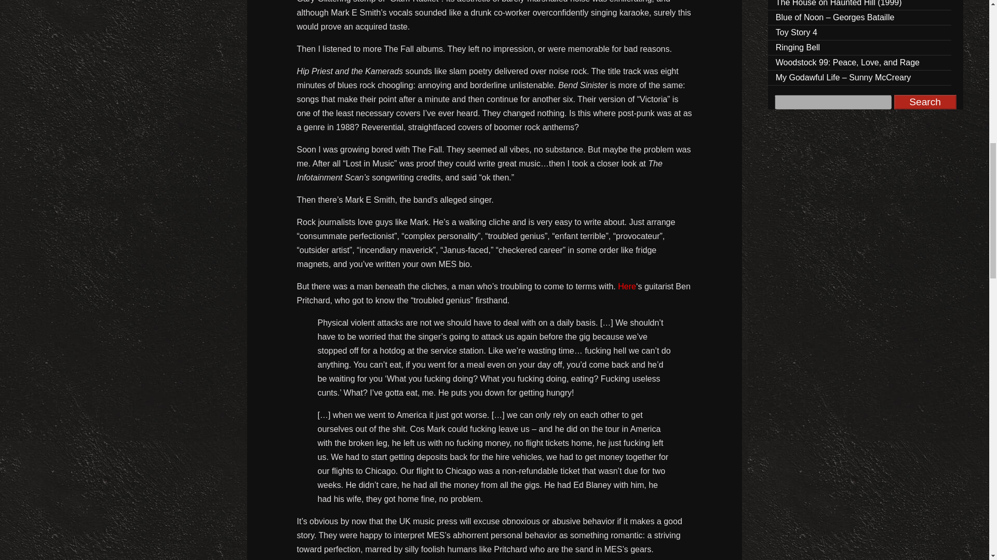 This screenshot has width=997, height=560. Describe the element at coordinates (860, 48) in the screenshot. I see `Ringing Bell` at that location.